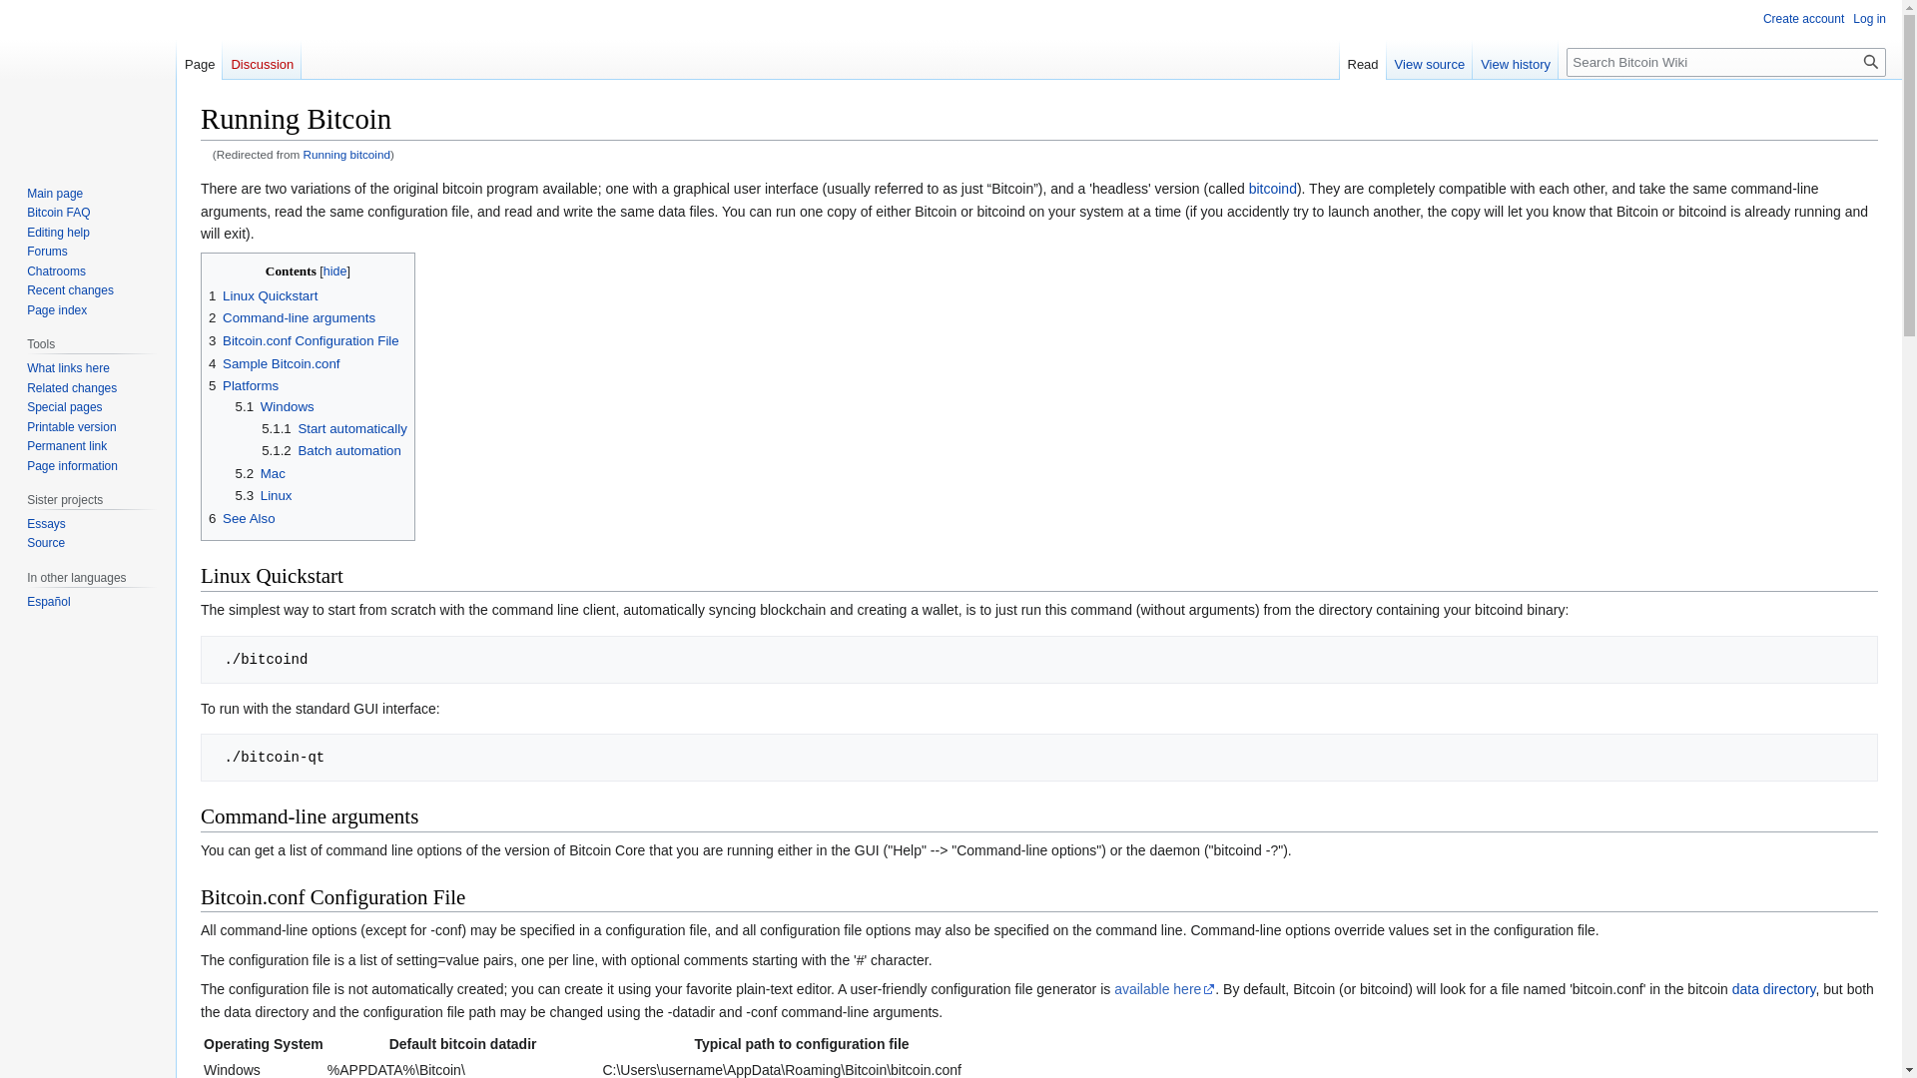 The height and width of the screenshot is (1078, 1917). I want to click on 5.1.2 Batch automation, so click(330, 450).